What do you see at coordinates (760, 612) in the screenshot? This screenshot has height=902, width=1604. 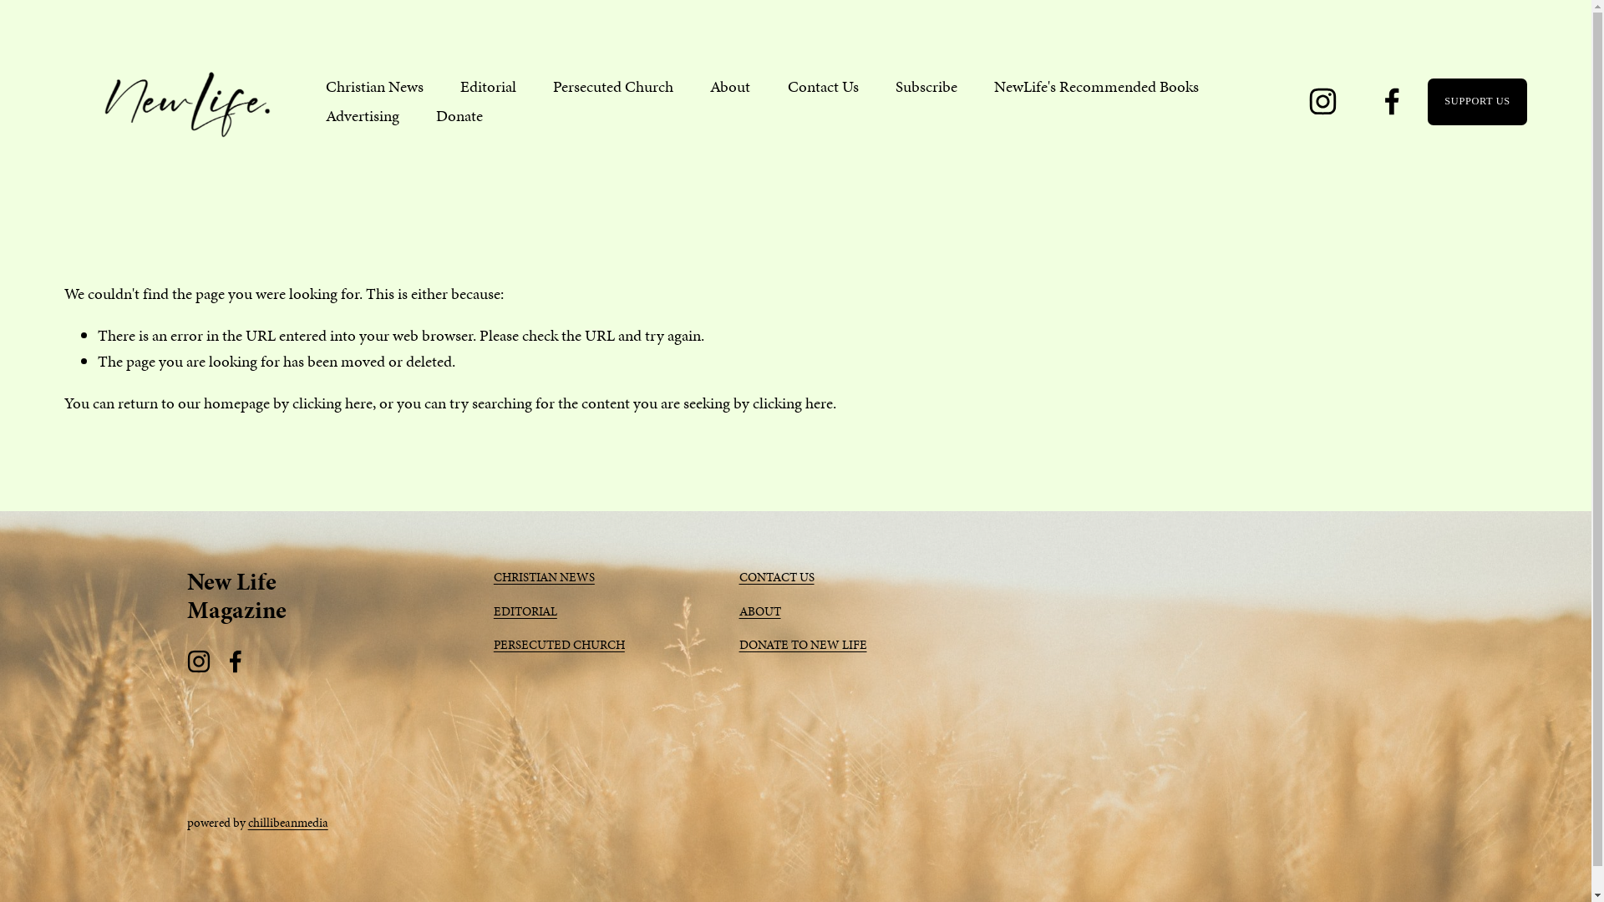 I see `ABOUT` at bounding box center [760, 612].